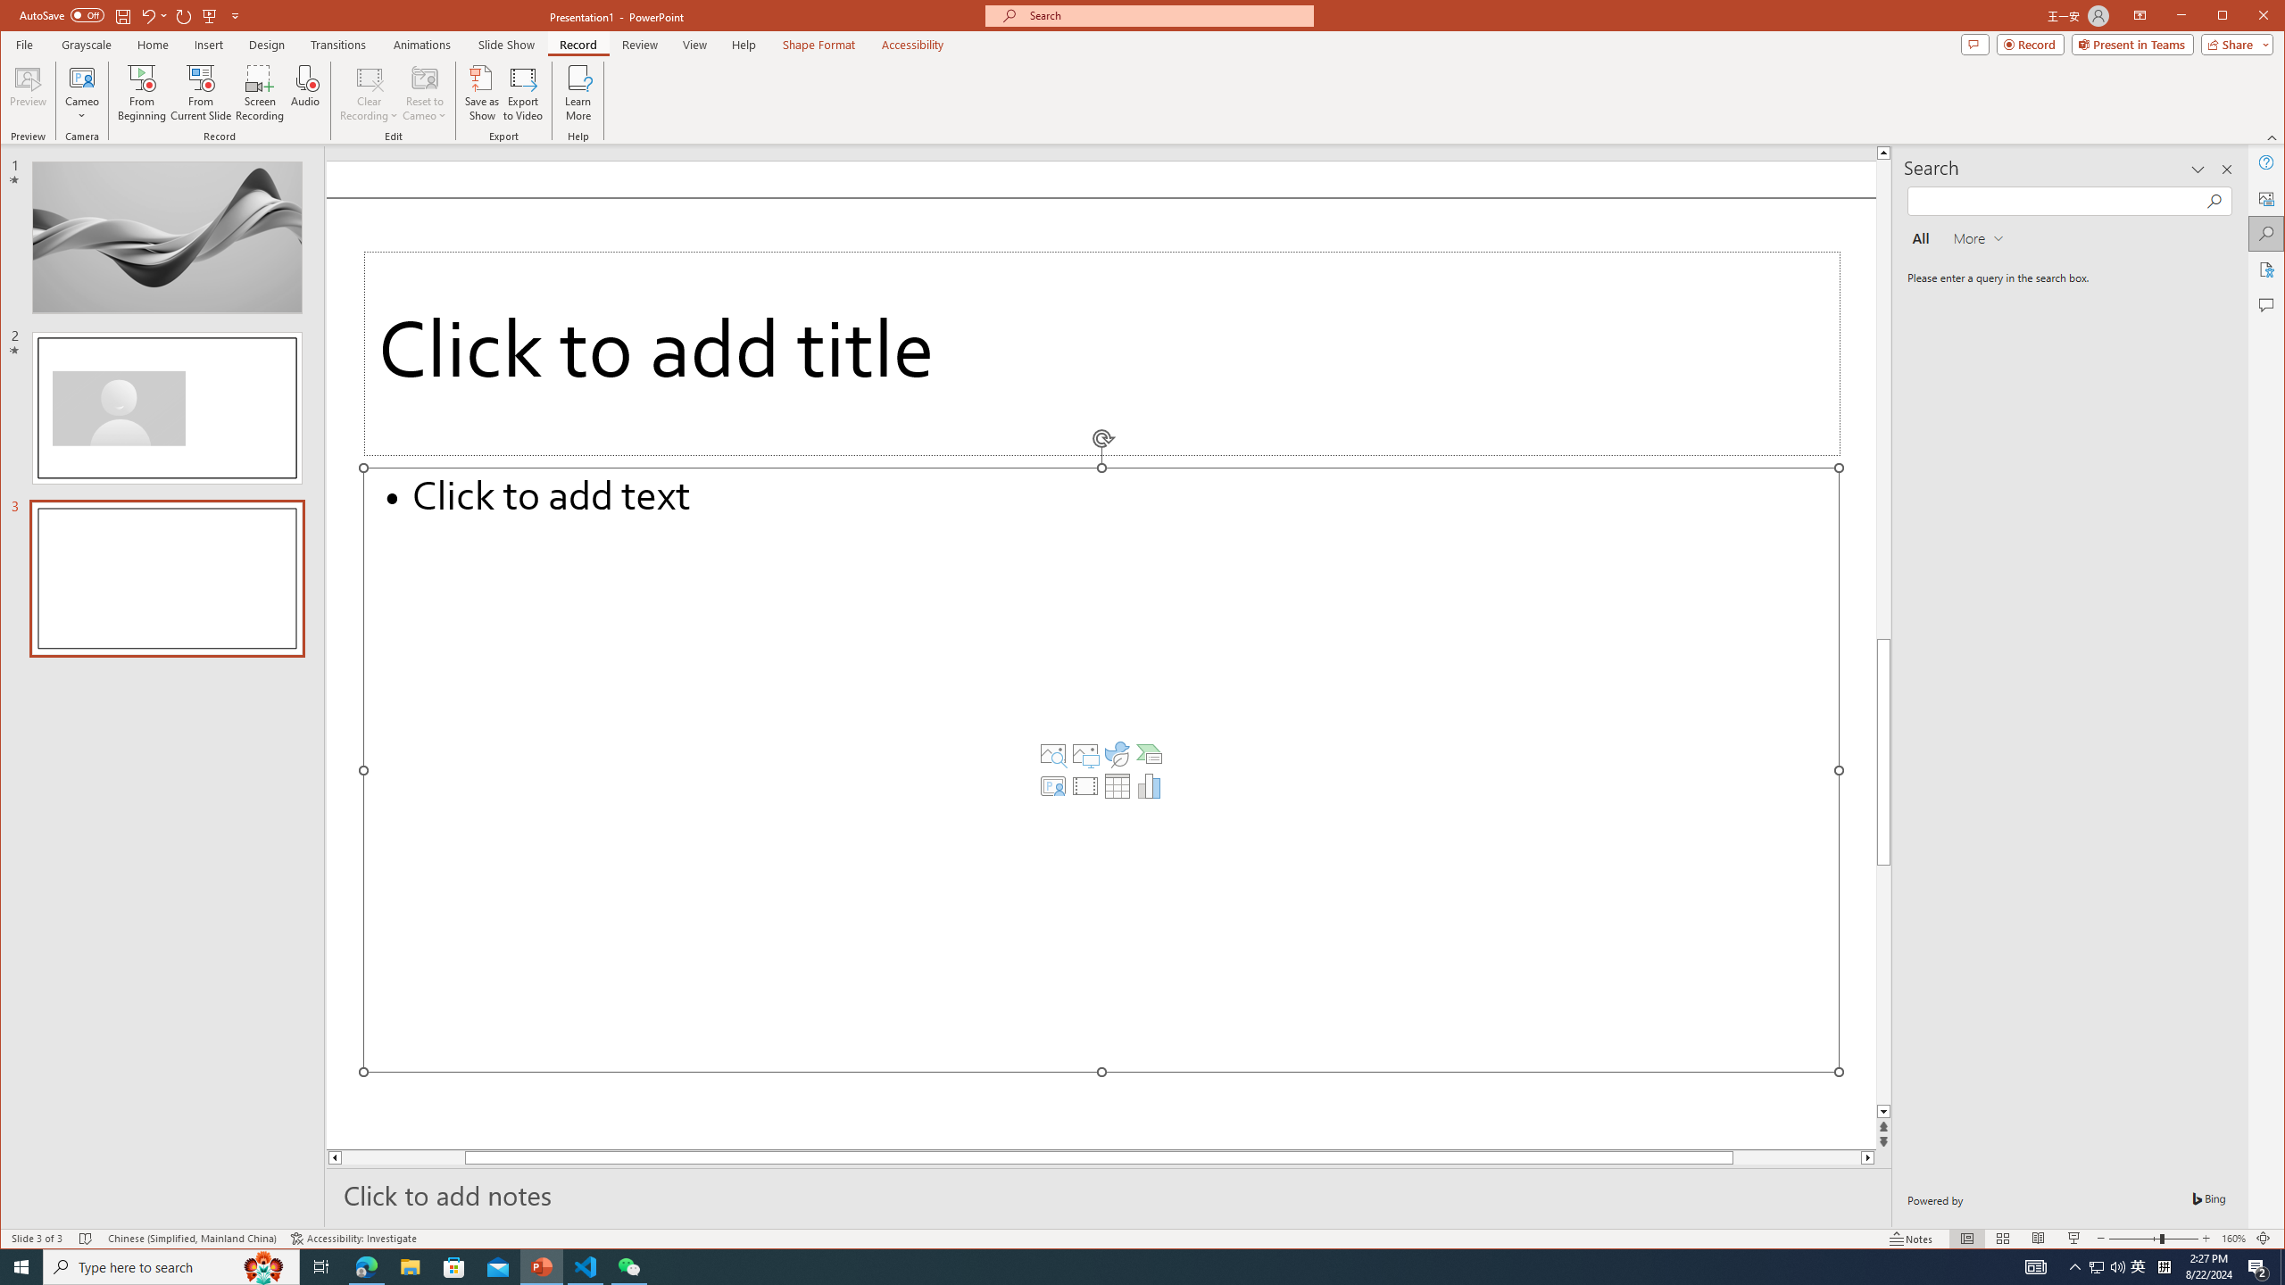 Image resolution: width=2285 pixels, height=1285 pixels. I want to click on File Explorer, so click(410, 1267).